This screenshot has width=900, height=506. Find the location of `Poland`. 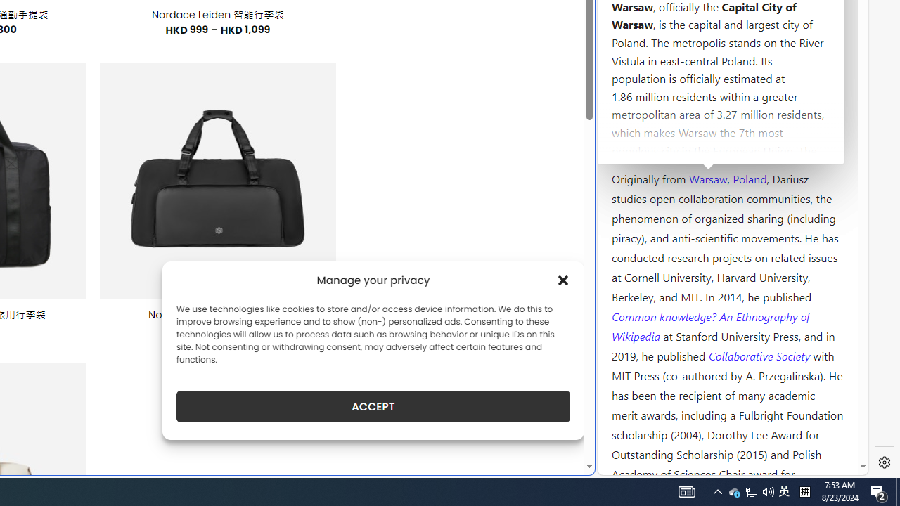

Poland is located at coordinates (750, 178).